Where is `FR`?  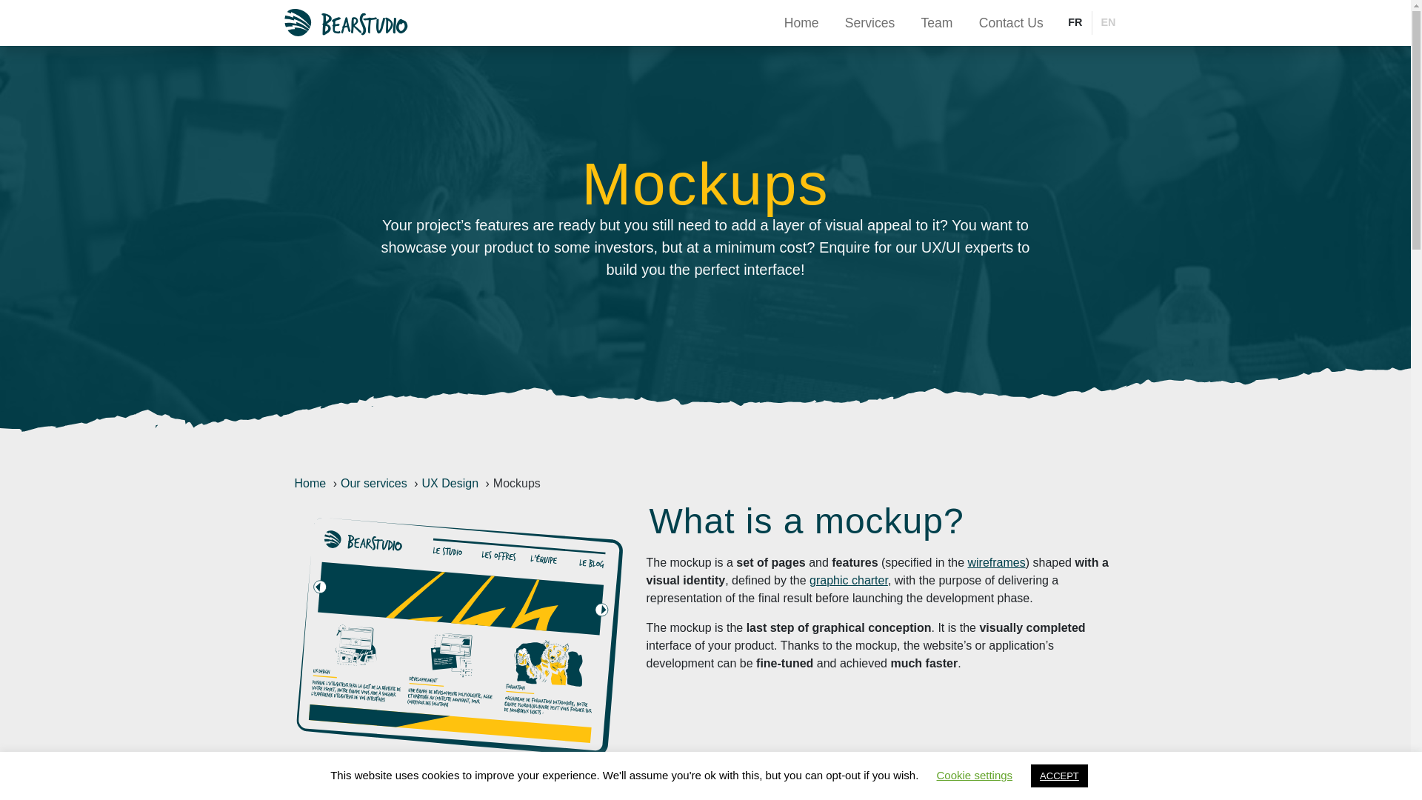 FR is located at coordinates (1075, 23).